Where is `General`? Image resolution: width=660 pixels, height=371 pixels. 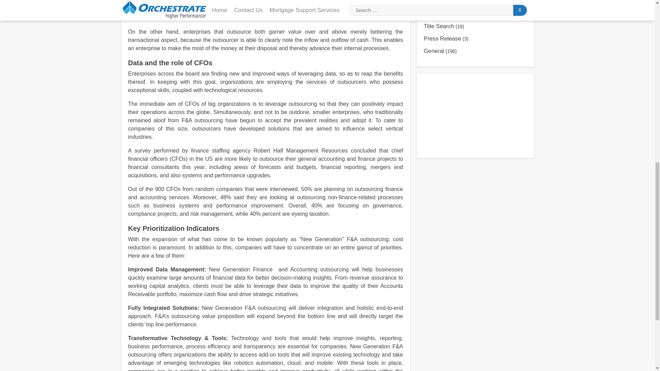 General is located at coordinates (434, 51).